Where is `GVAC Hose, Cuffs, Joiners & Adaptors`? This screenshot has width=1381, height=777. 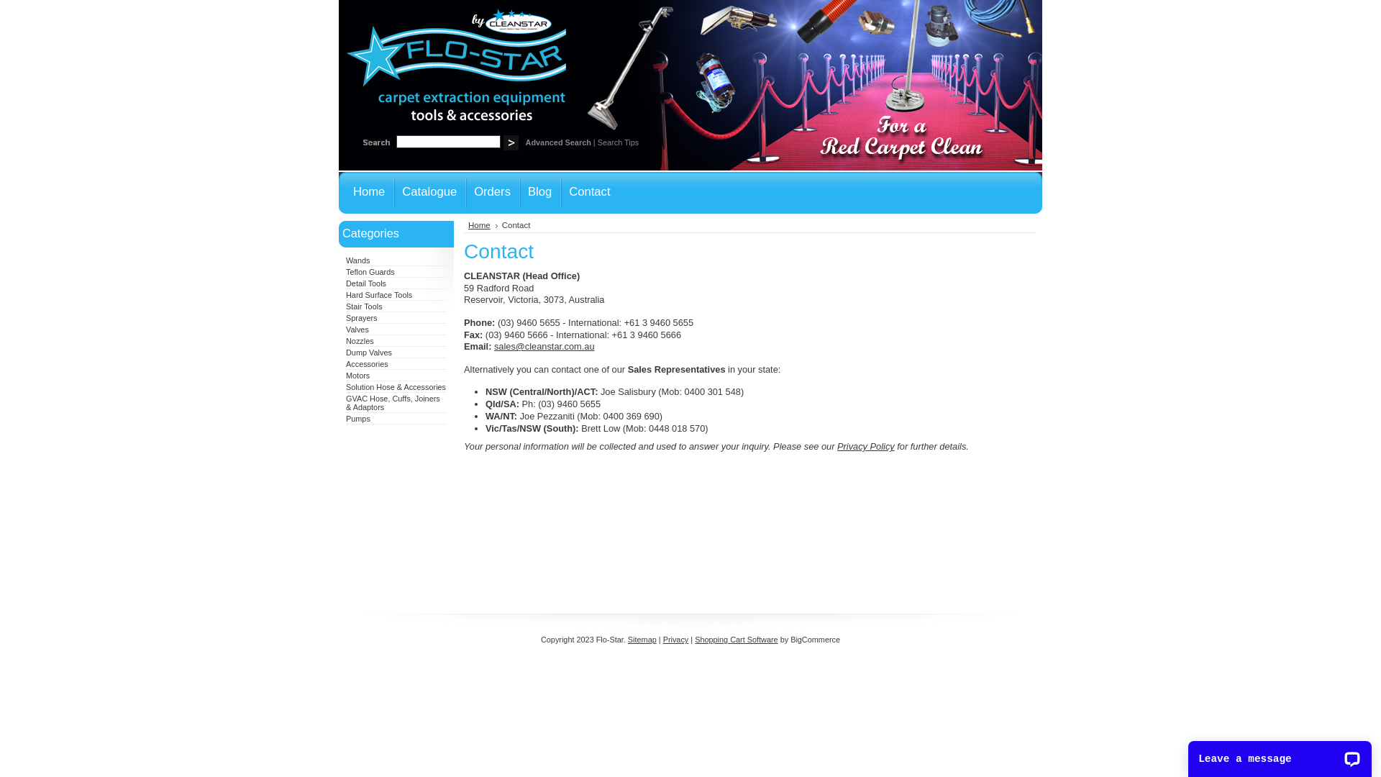
GVAC Hose, Cuffs, Joiners & Adaptors is located at coordinates (393, 403).